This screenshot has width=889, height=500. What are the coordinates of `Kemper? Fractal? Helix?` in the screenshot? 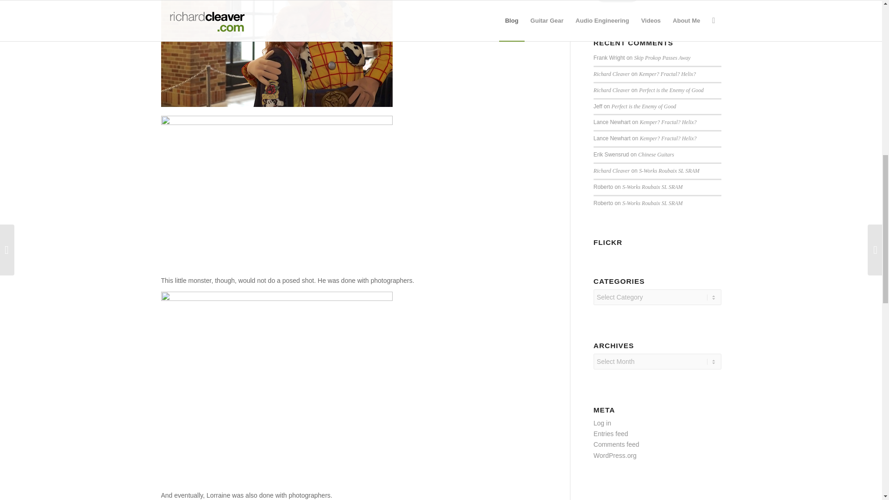 It's located at (668, 74).